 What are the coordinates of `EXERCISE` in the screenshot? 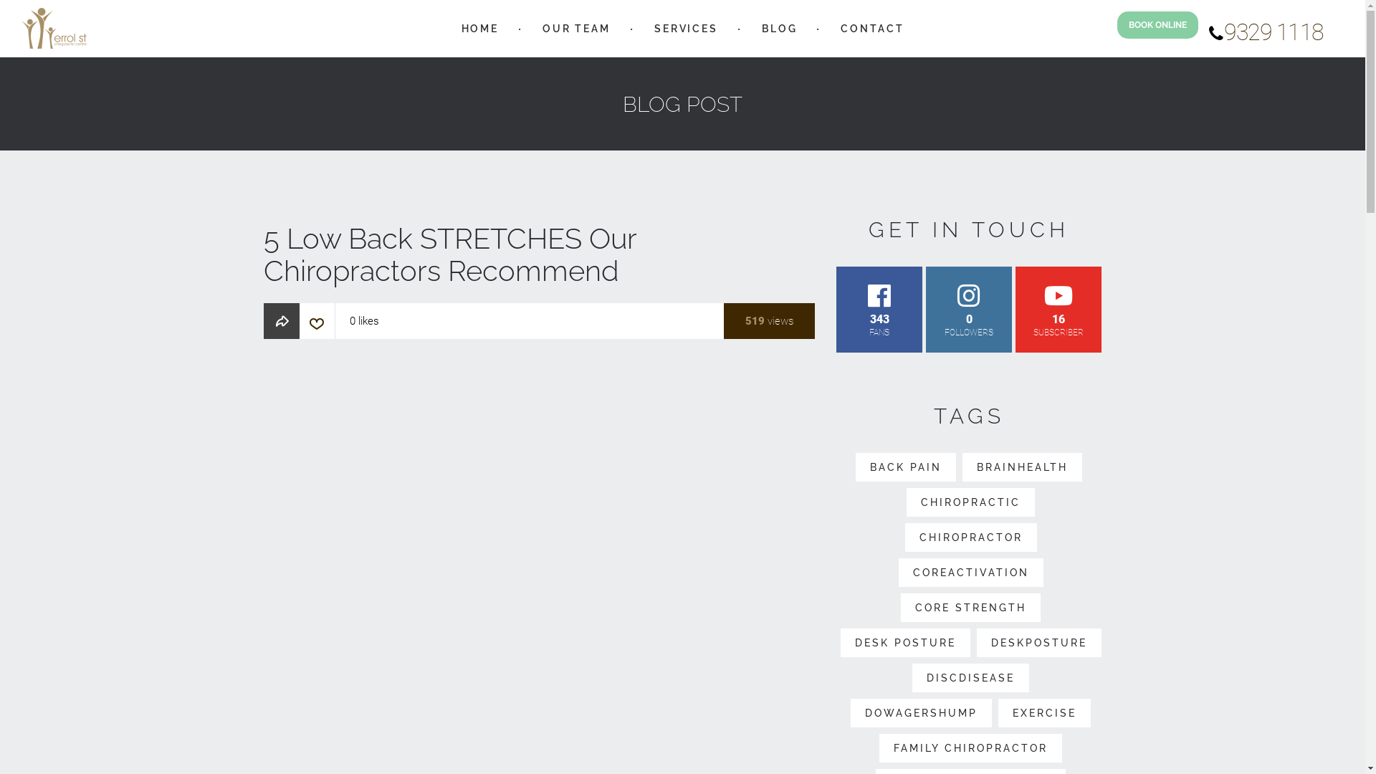 It's located at (1045, 713).